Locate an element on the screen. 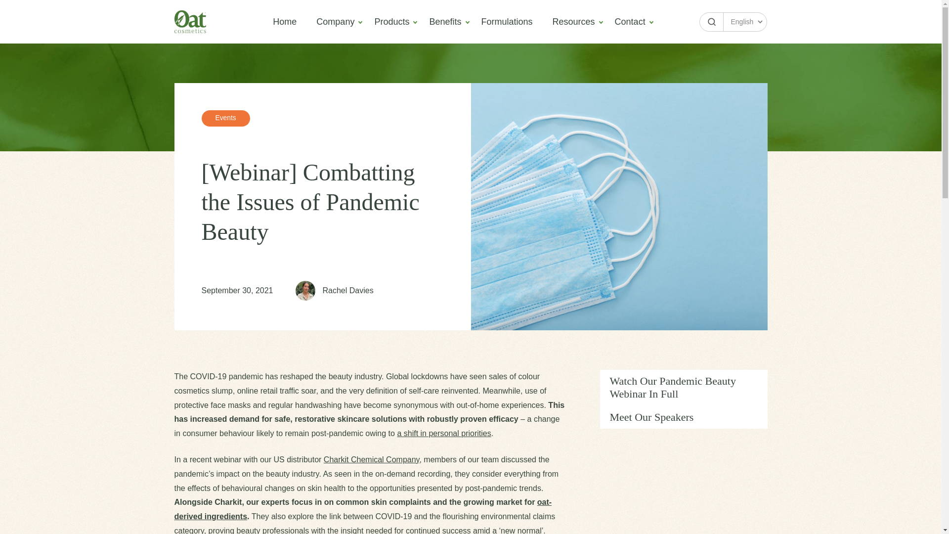 This screenshot has width=949, height=534. Contact is located at coordinates (335, 21).